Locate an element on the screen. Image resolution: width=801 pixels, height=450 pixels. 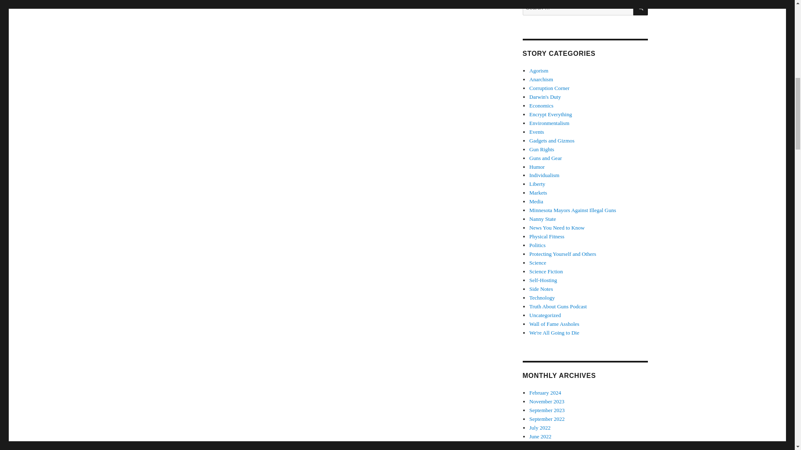
Agorism is located at coordinates (539, 71).